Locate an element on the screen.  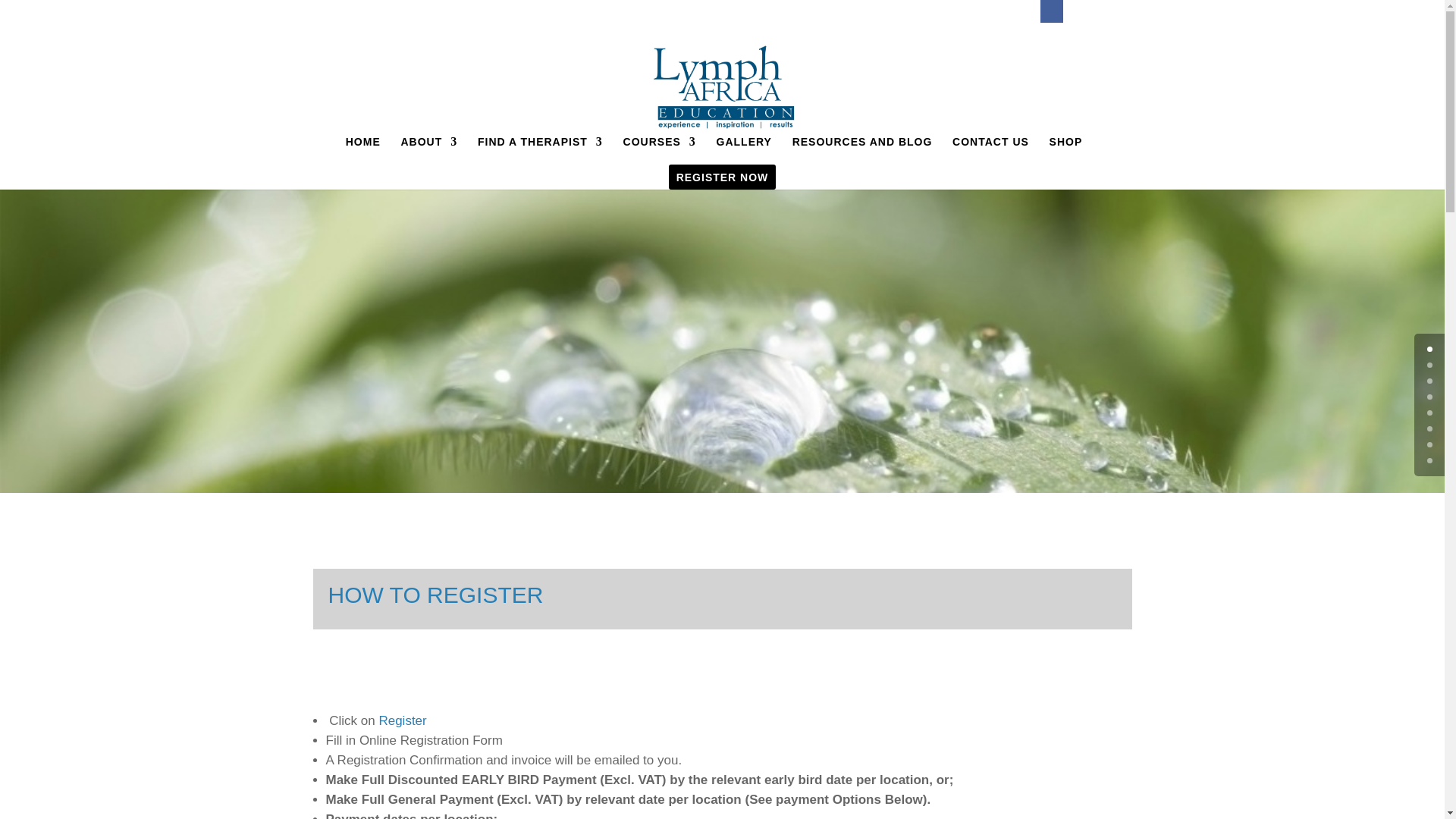
HOME is located at coordinates (362, 150).